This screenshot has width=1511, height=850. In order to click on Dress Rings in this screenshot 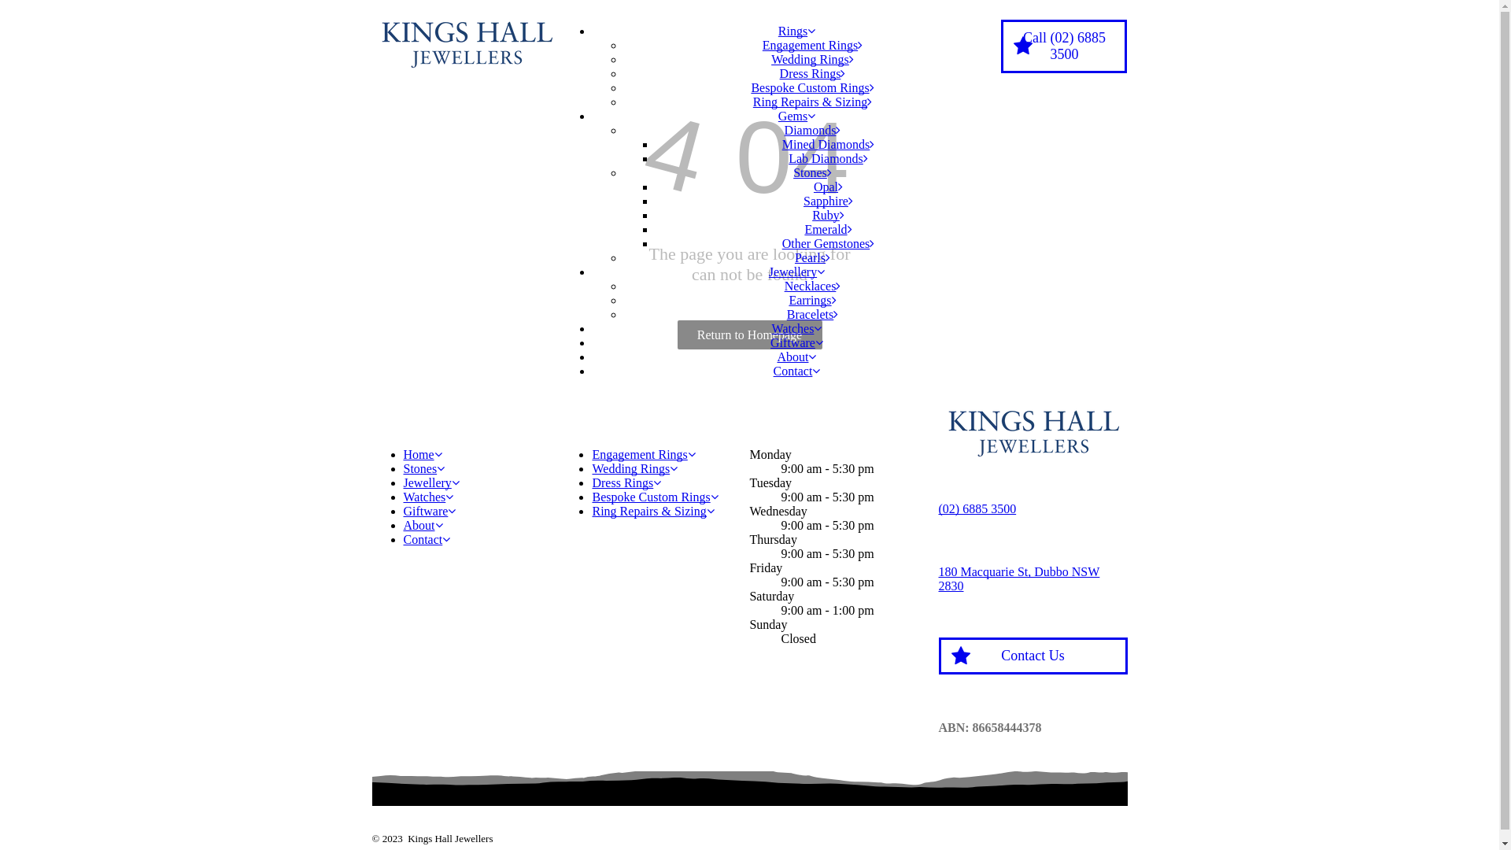, I will do `click(626, 483)`.